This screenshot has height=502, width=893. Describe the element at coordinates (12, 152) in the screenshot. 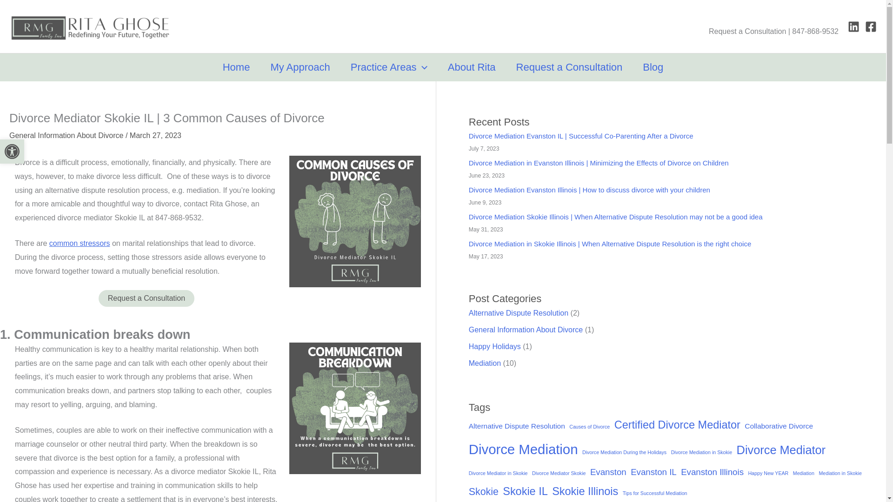

I see `Accessibility Tools` at that location.